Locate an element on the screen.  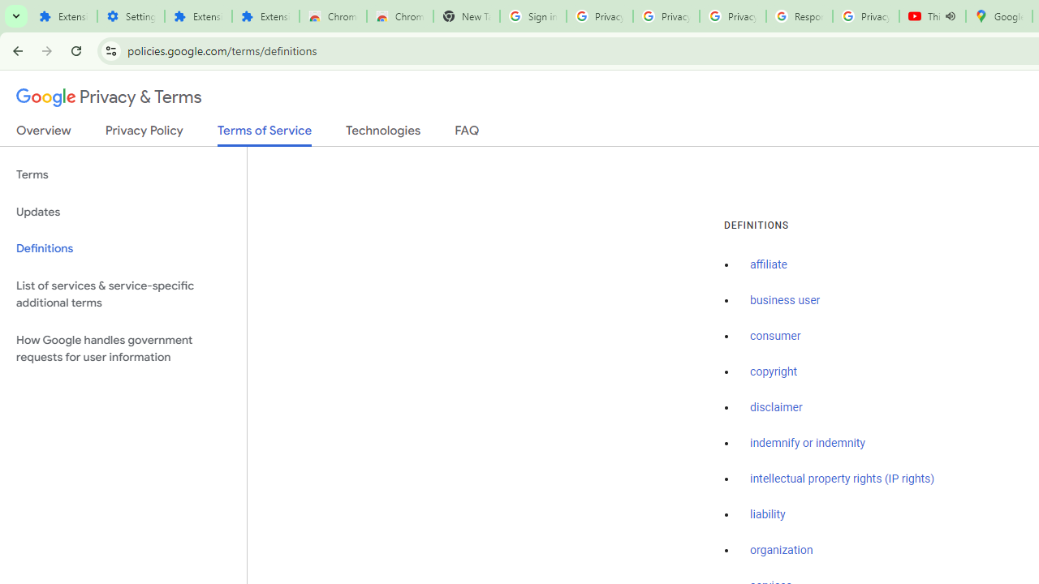
List of services & service-specific additional terms is located at coordinates (123, 294).